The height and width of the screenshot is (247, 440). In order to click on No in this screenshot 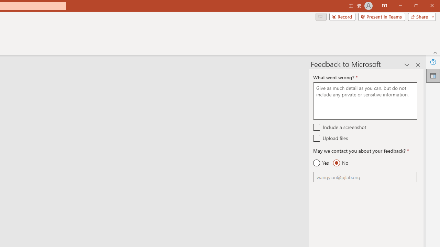, I will do `click(340, 163)`.